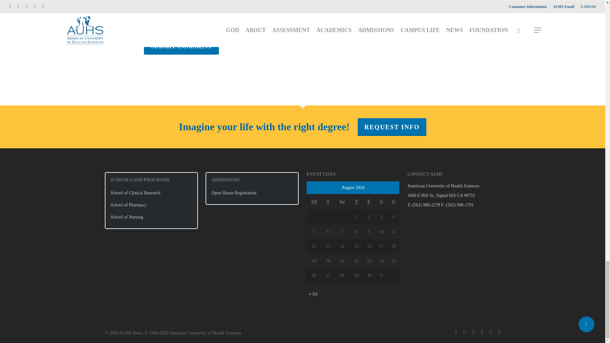 This screenshot has height=343, width=610. What do you see at coordinates (392, 127) in the screenshot?
I see `REQUEST INFO` at bounding box center [392, 127].